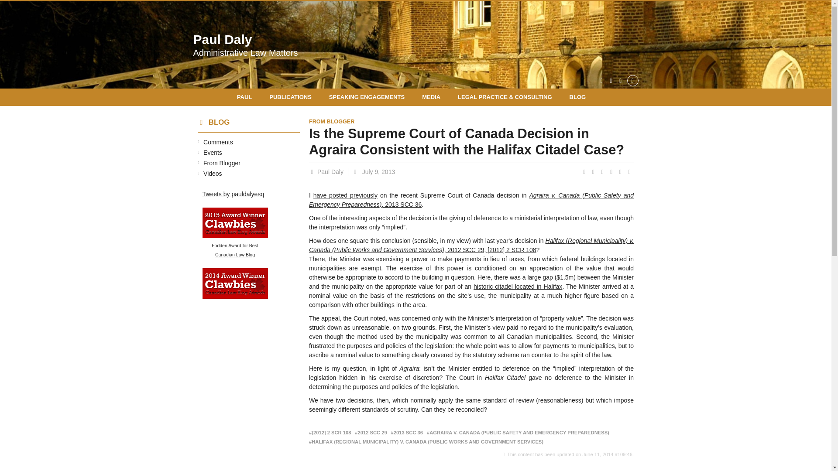  What do you see at coordinates (373, 172) in the screenshot?
I see `Date` at bounding box center [373, 172].